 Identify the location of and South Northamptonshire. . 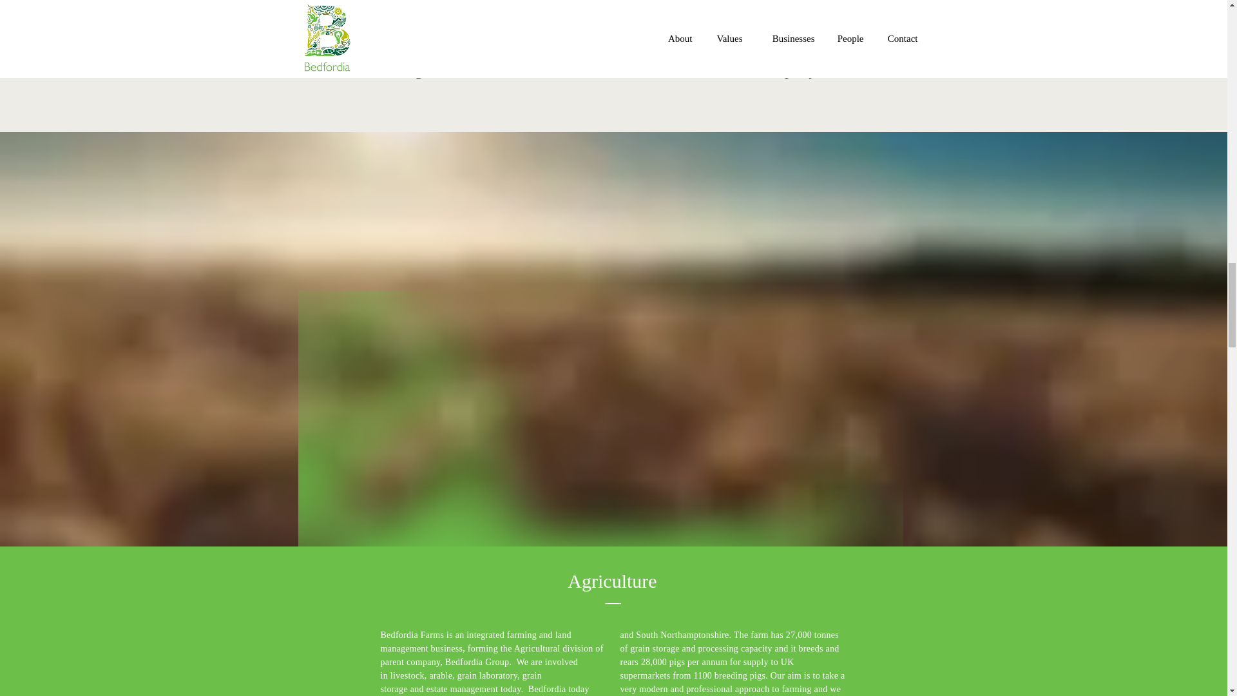
(676, 635).